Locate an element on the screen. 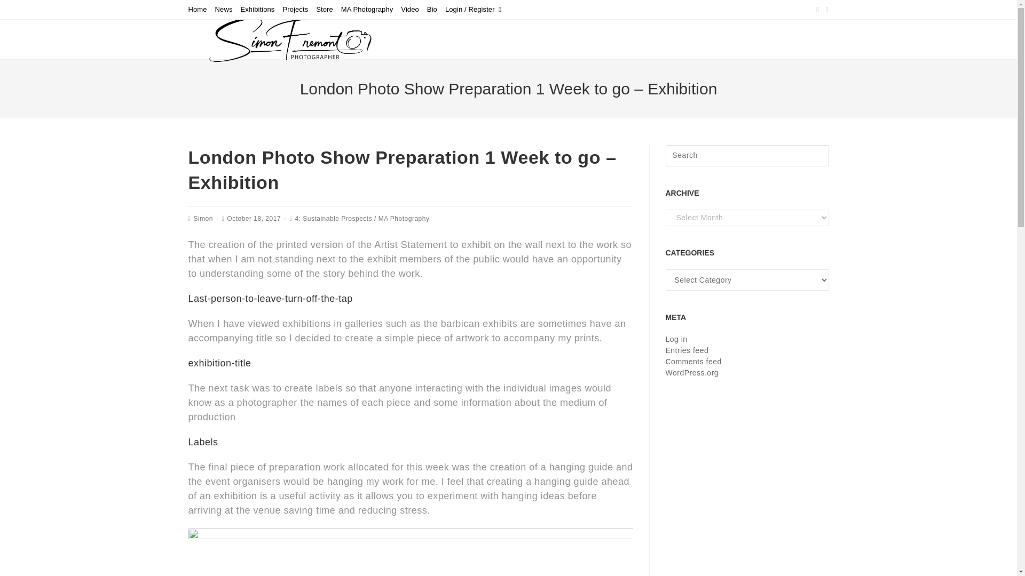  Projects is located at coordinates (295, 10).